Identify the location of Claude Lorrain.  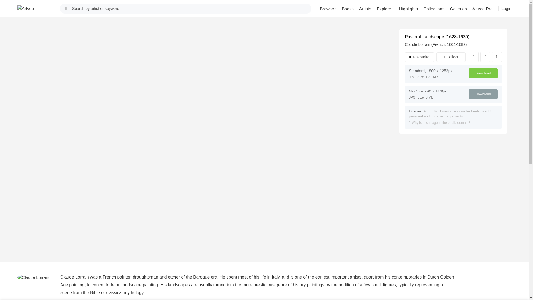
(417, 44).